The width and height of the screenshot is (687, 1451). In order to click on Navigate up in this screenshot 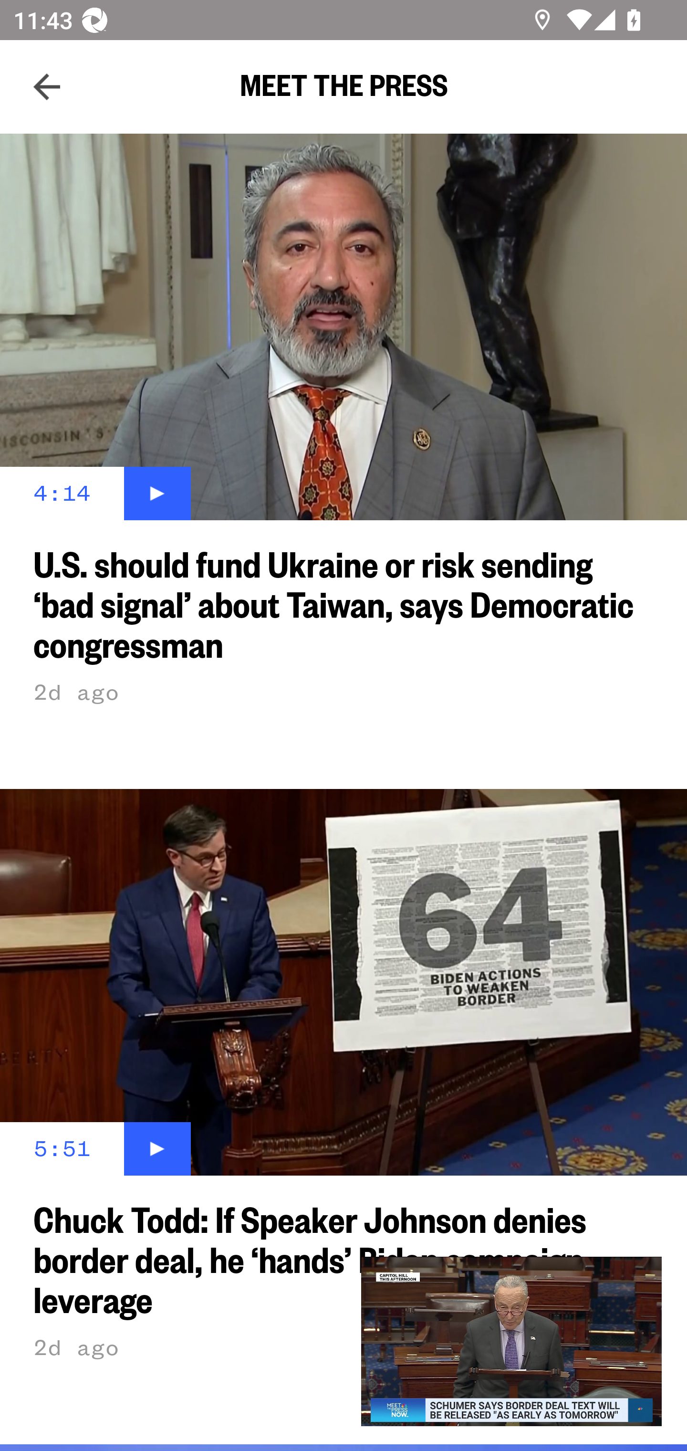, I will do `click(47, 87)`.